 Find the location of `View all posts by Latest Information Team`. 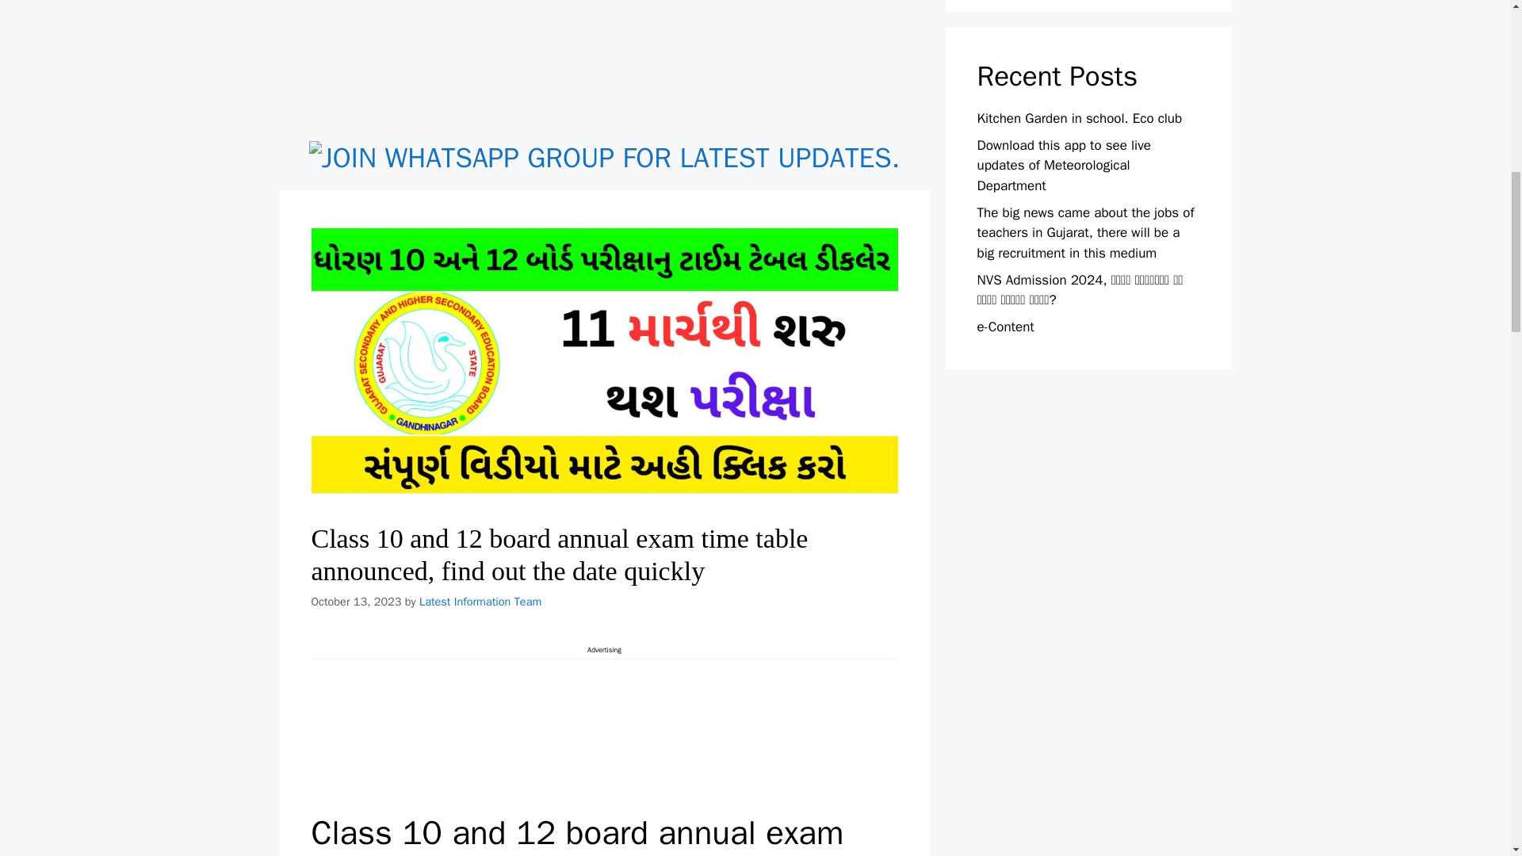

View all posts by Latest Information Team is located at coordinates (480, 601).